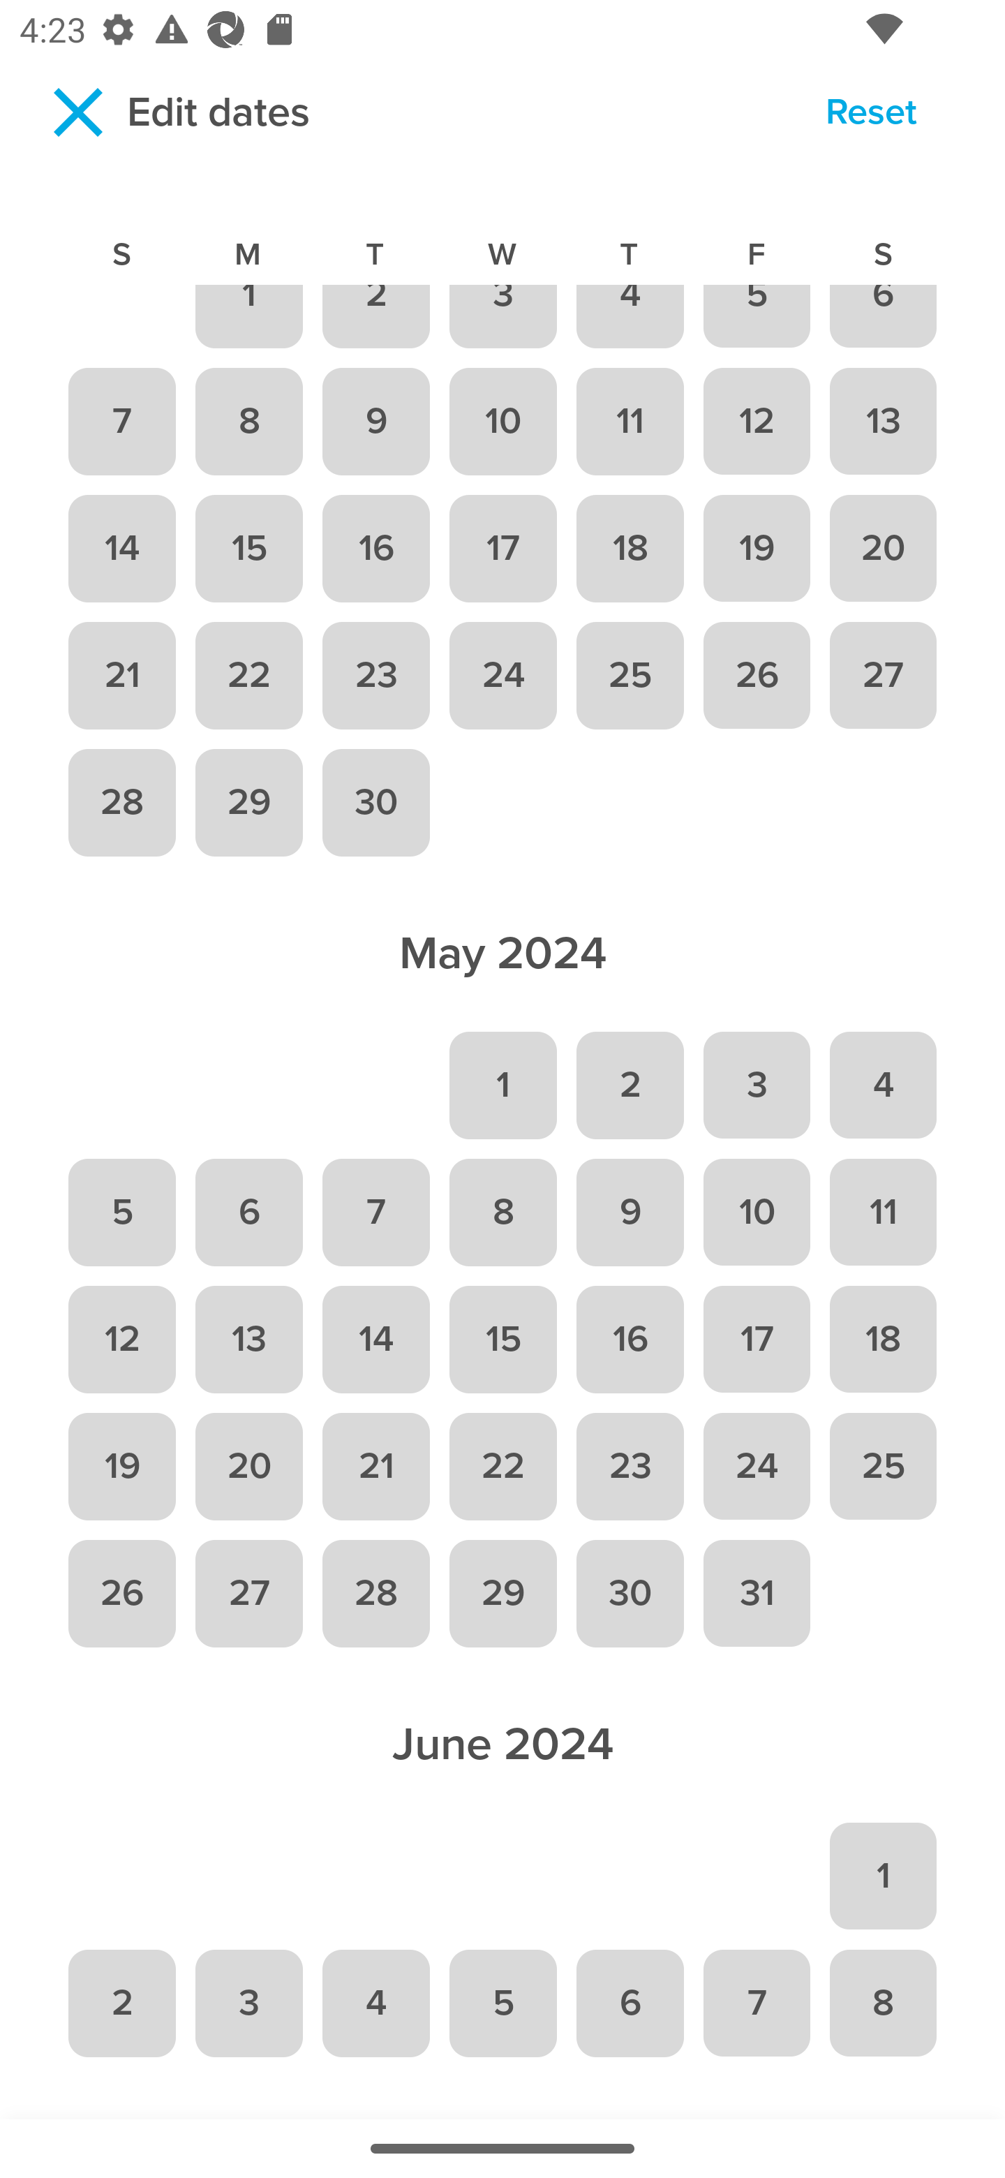 The width and height of the screenshot is (1005, 2178). I want to click on 6, so click(884, 318).